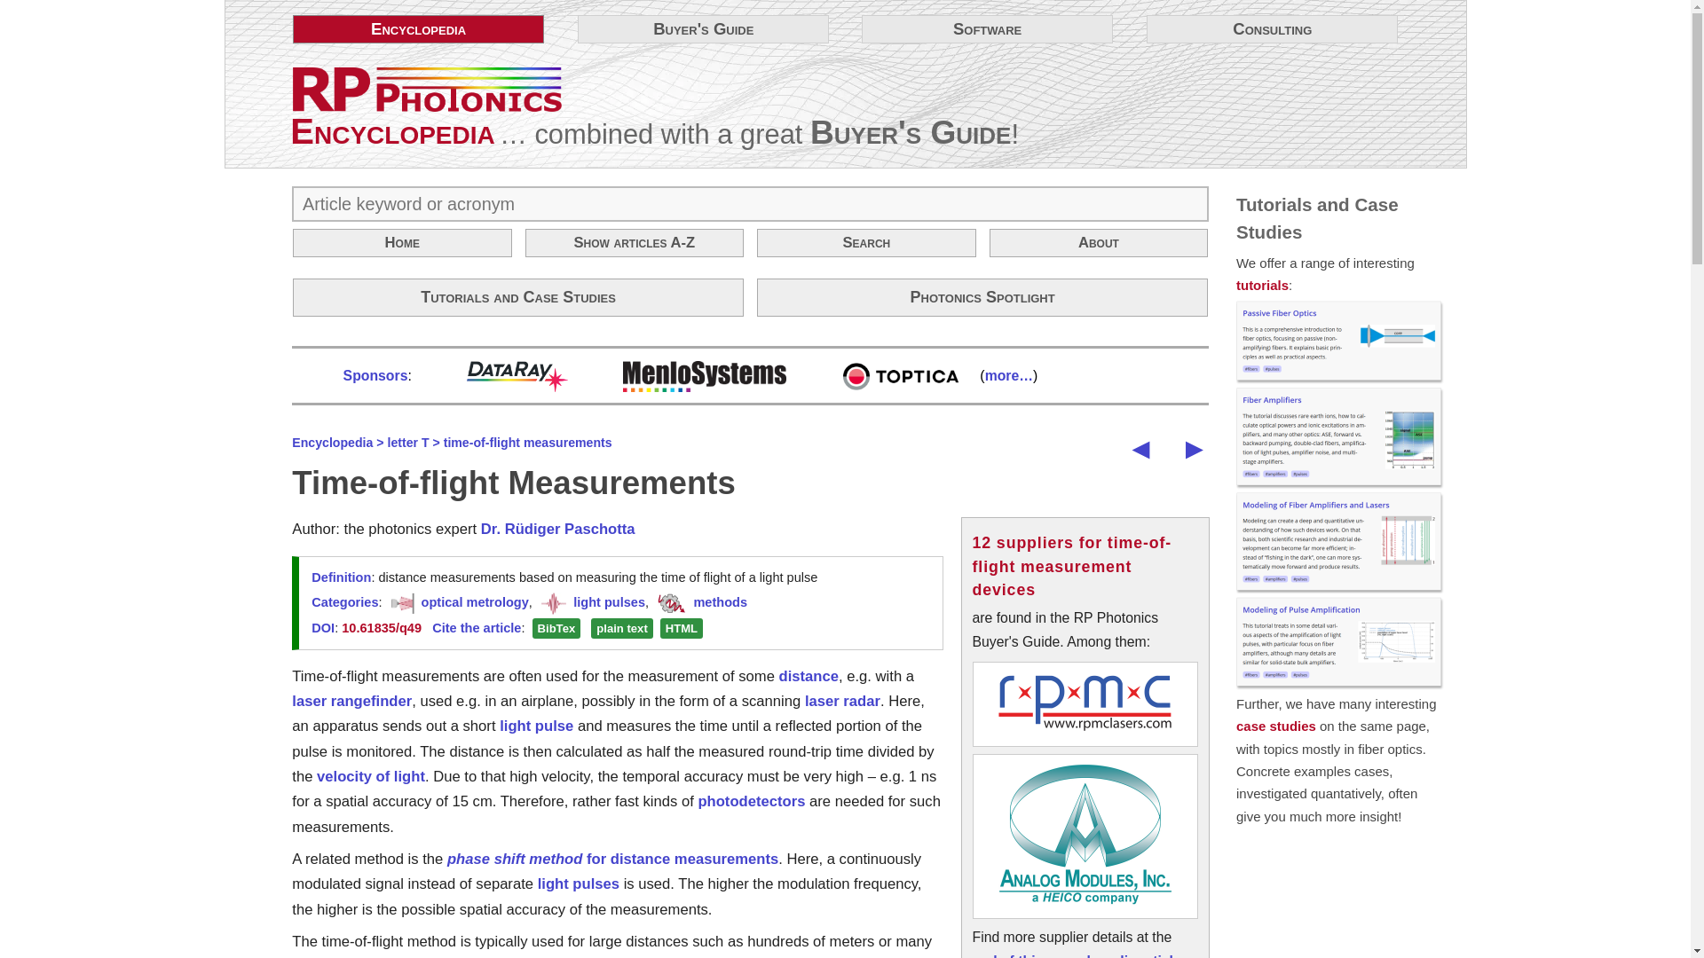  Describe the element at coordinates (1099, 243) in the screenshot. I see `About` at that location.